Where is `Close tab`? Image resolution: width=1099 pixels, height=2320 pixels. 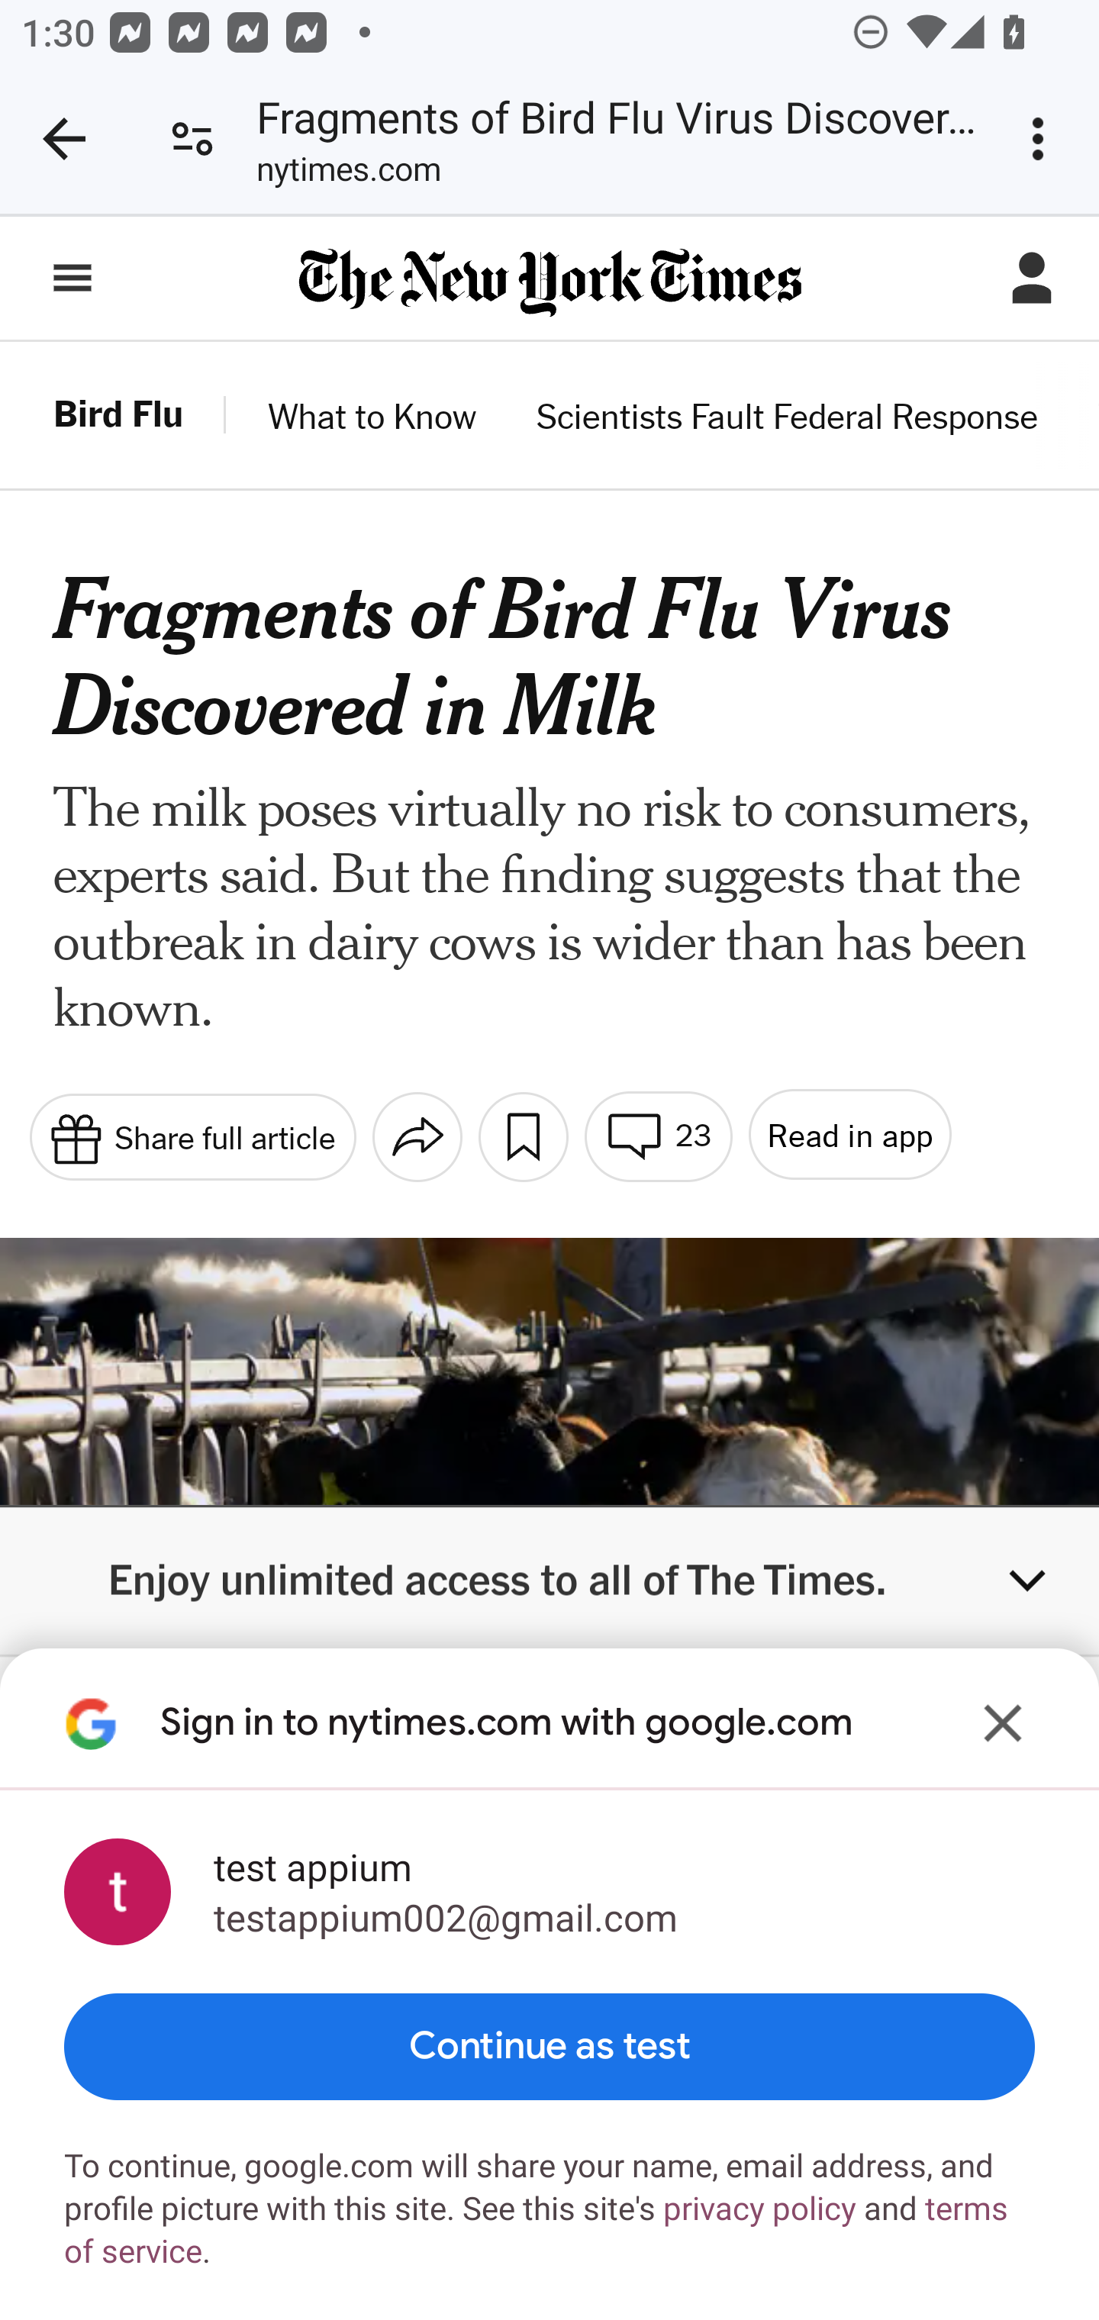 Close tab is located at coordinates (64, 139).